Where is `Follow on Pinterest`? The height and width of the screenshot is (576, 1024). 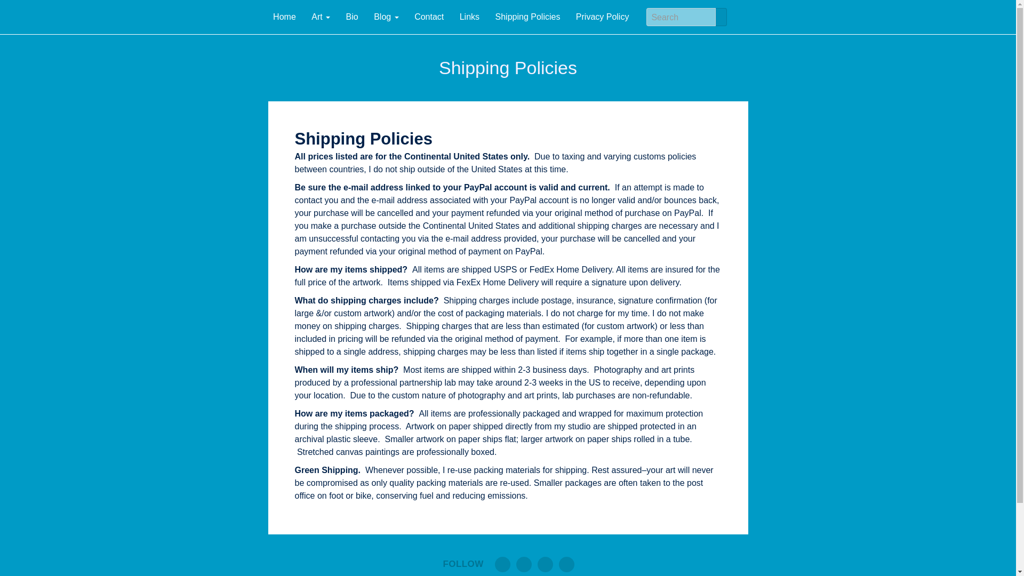 Follow on Pinterest is located at coordinates (545, 564).